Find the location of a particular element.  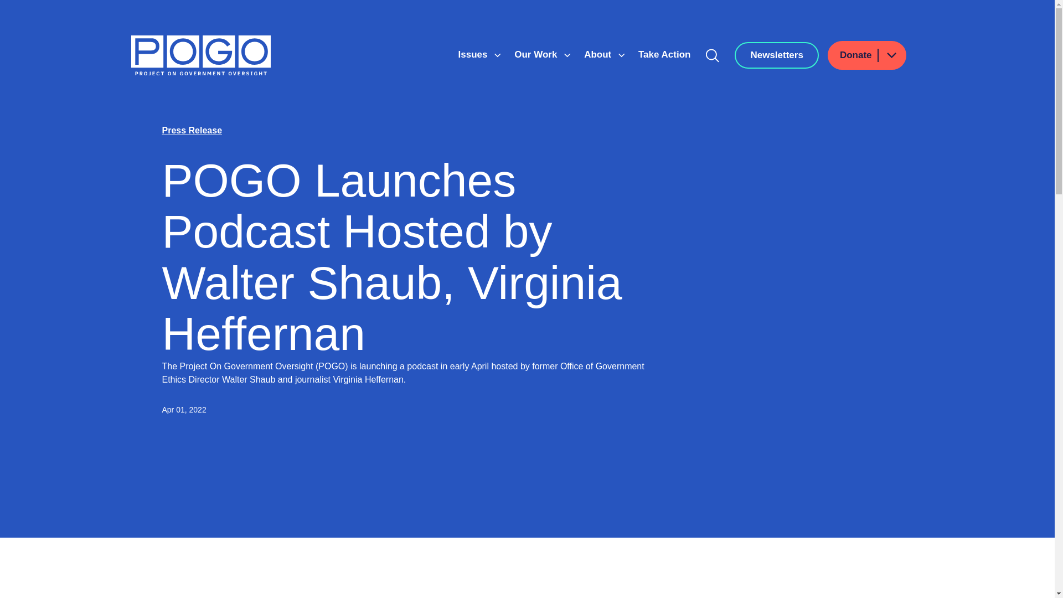

Search is located at coordinates (713, 55).